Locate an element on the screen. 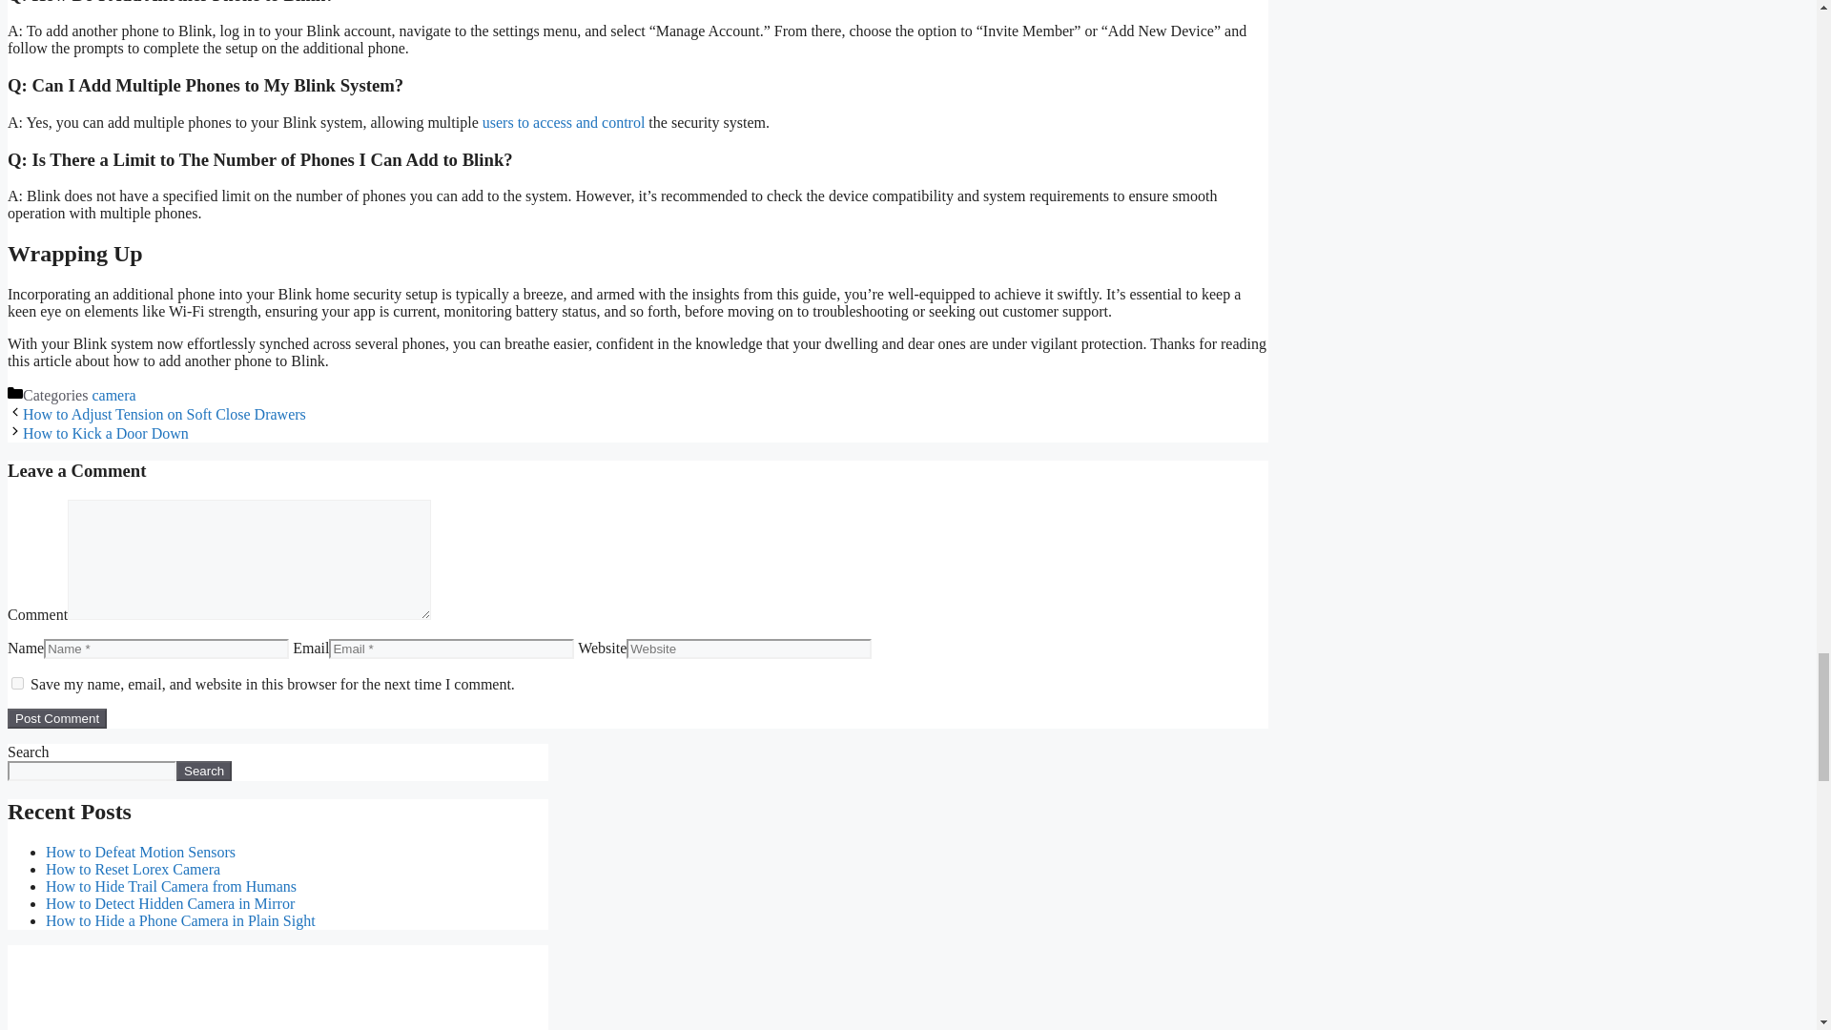 The height and width of the screenshot is (1030, 1831). users to access and control is located at coordinates (565, 122).